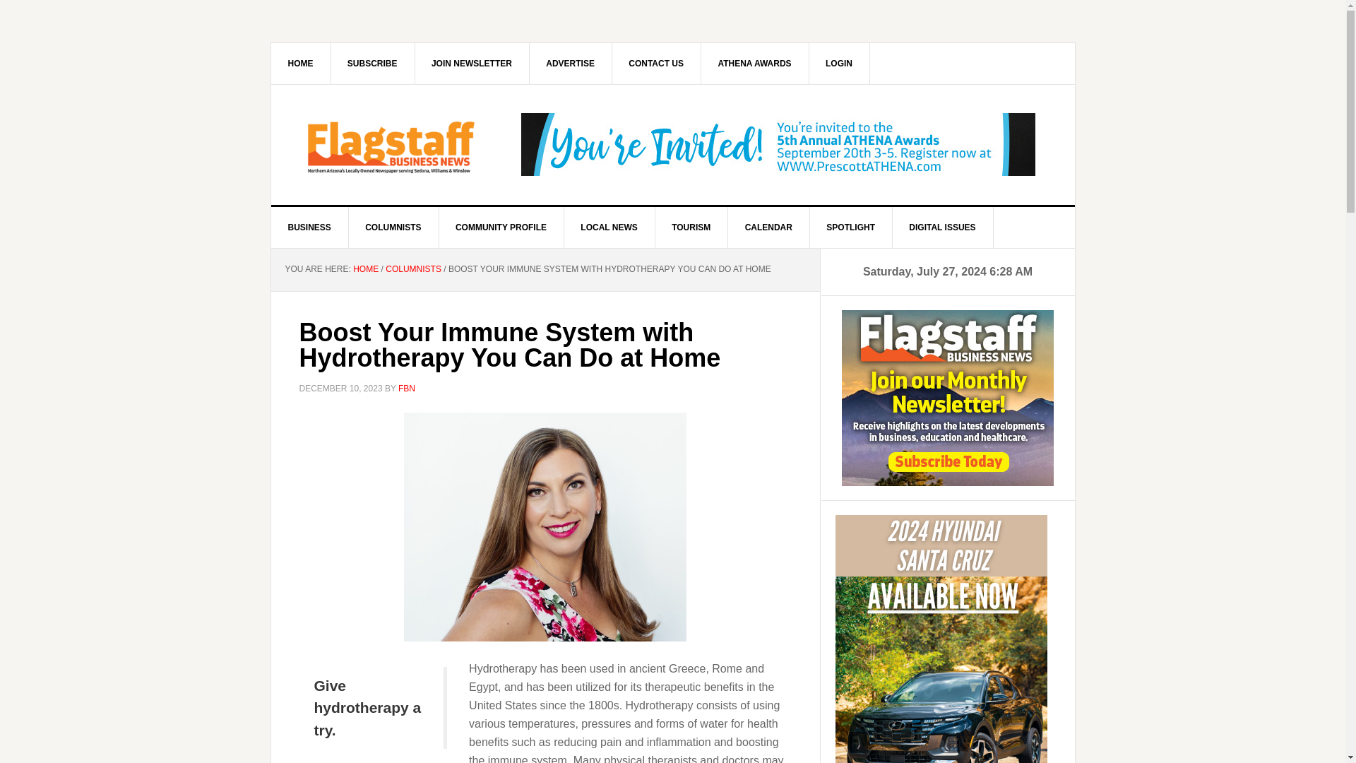 This screenshot has height=763, width=1356. Describe the element at coordinates (393, 227) in the screenshot. I see `COLUMNISTS` at that location.